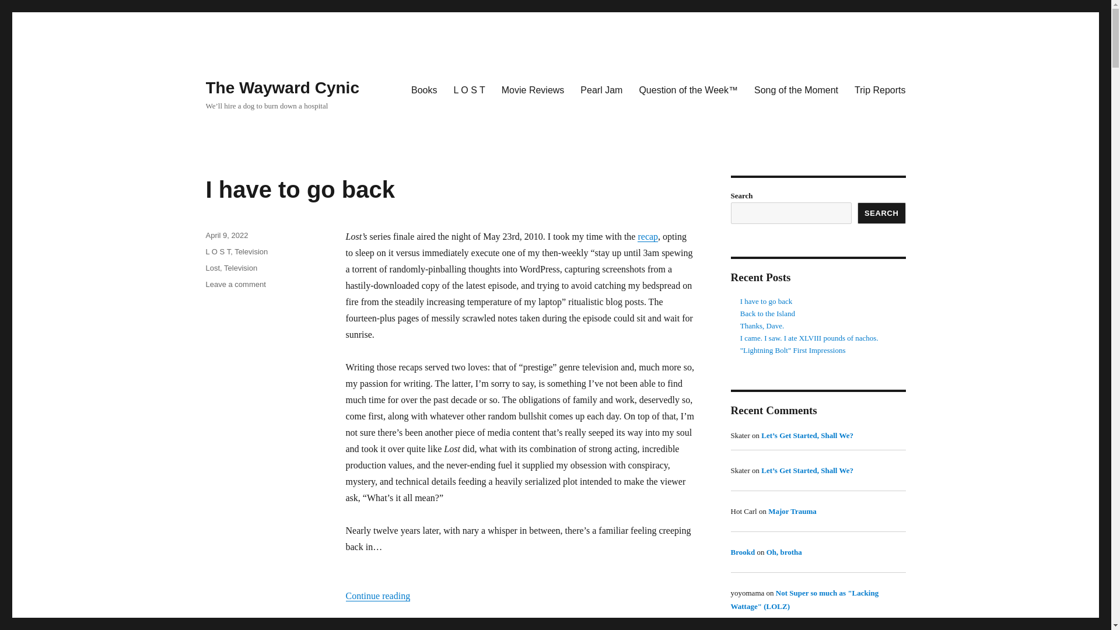 The height and width of the screenshot is (630, 1120). Describe the element at coordinates (880, 89) in the screenshot. I see `Television` at that location.